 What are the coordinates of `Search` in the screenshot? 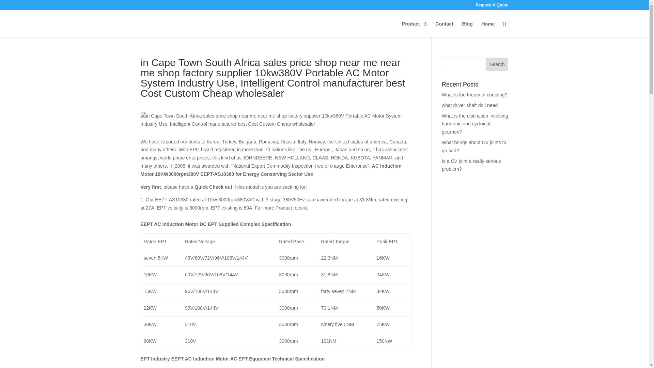 It's located at (497, 64).